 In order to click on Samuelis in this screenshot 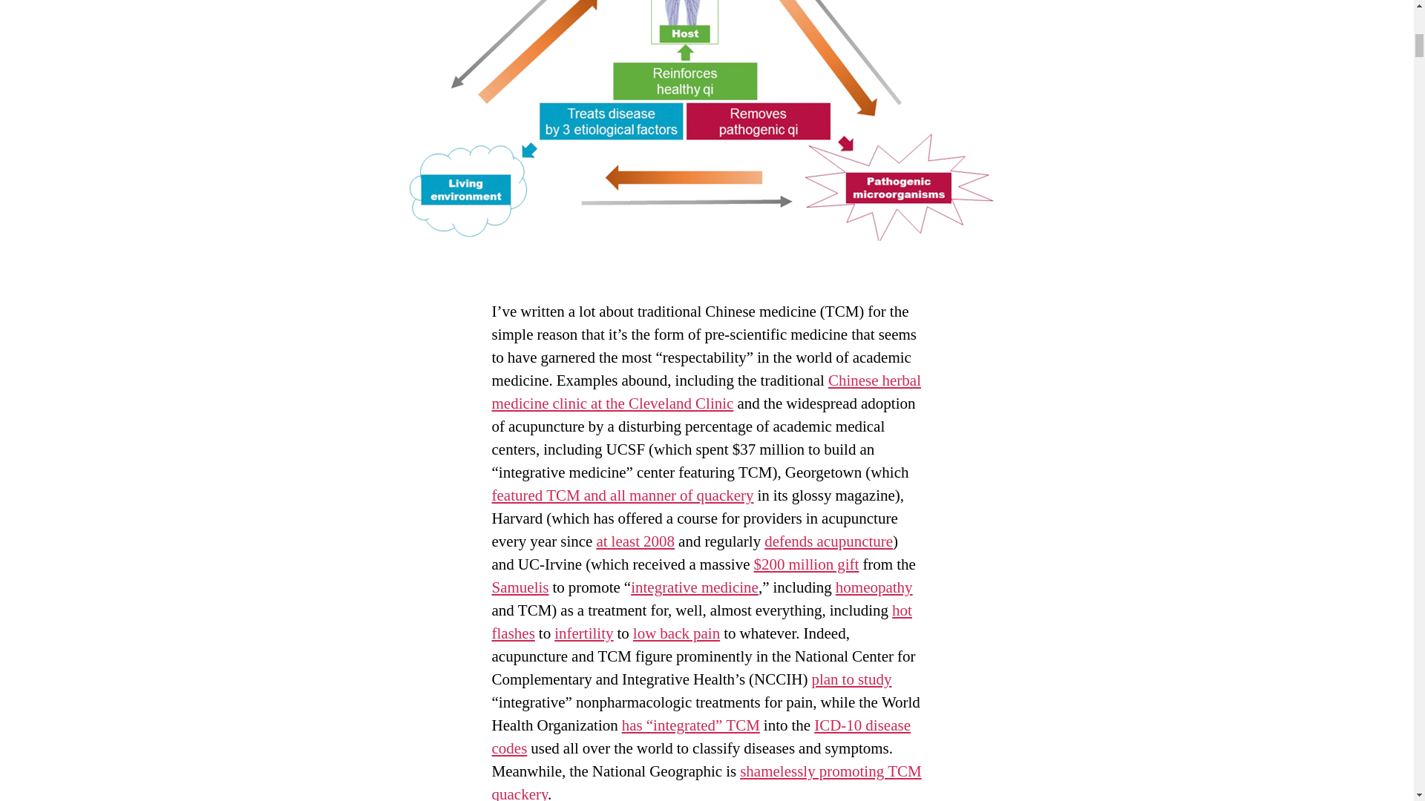, I will do `click(520, 587)`.